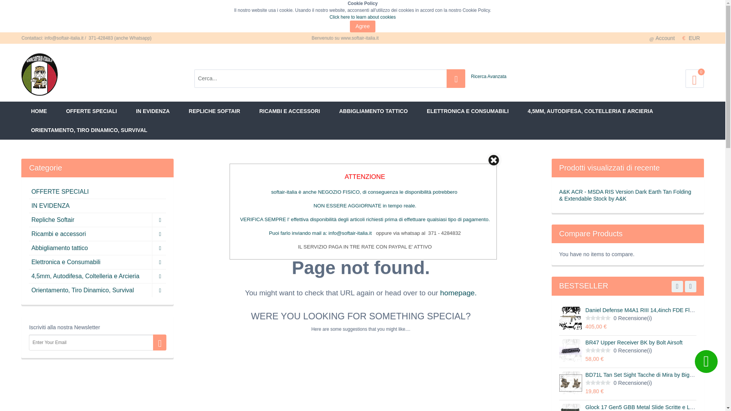 The image size is (731, 411). I want to click on Cerca..., so click(296, 78).